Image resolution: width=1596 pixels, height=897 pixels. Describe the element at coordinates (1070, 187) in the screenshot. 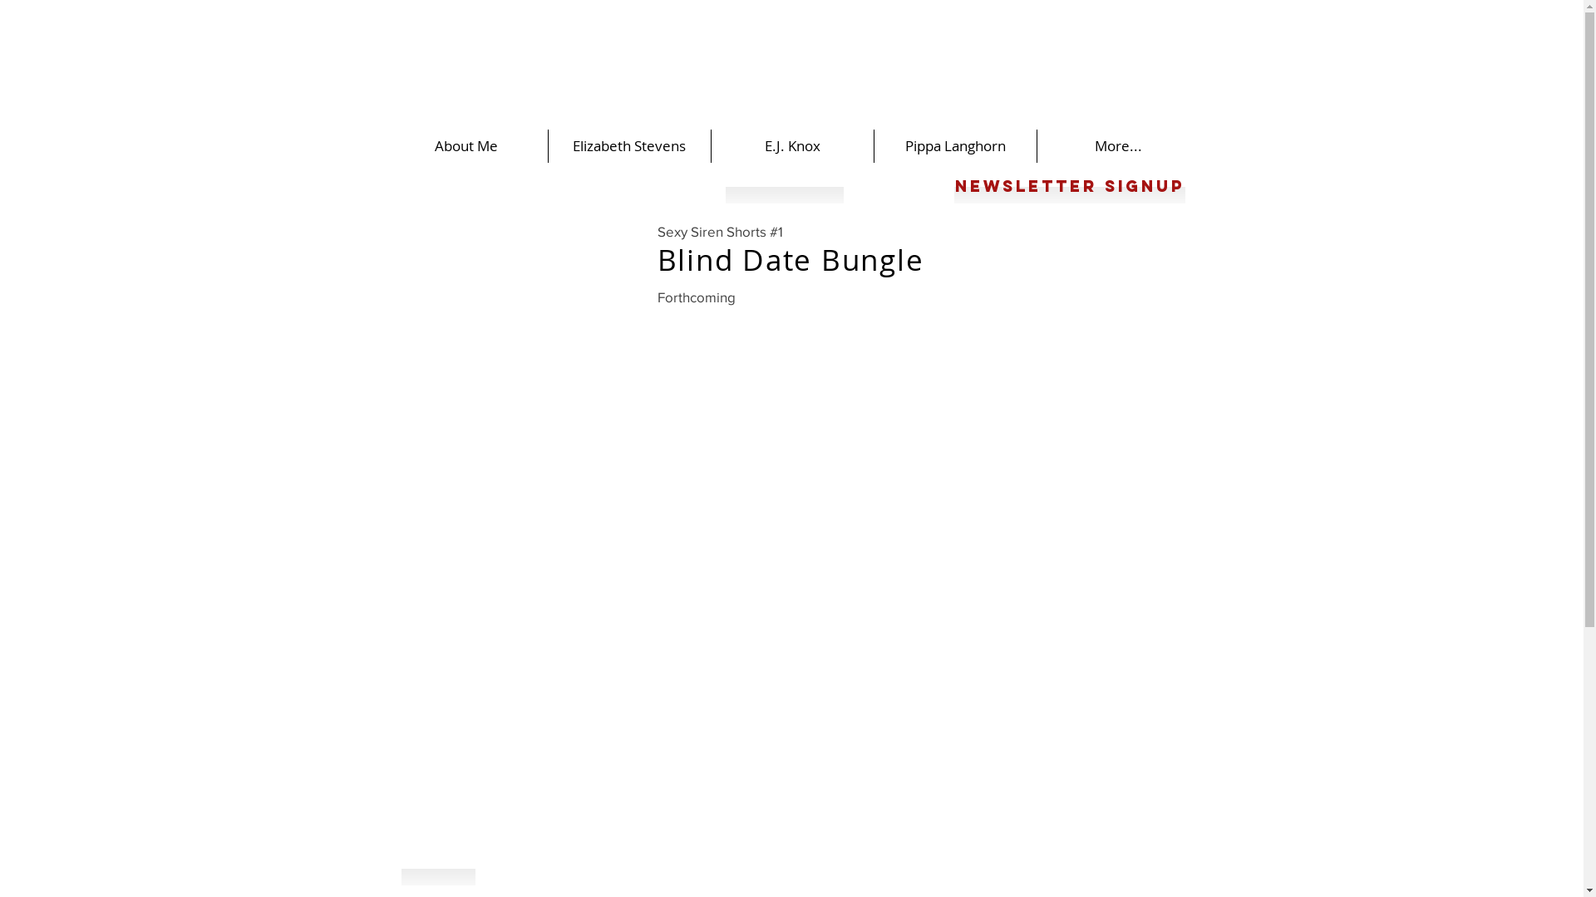

I see `Newsletter Signup` at that location.